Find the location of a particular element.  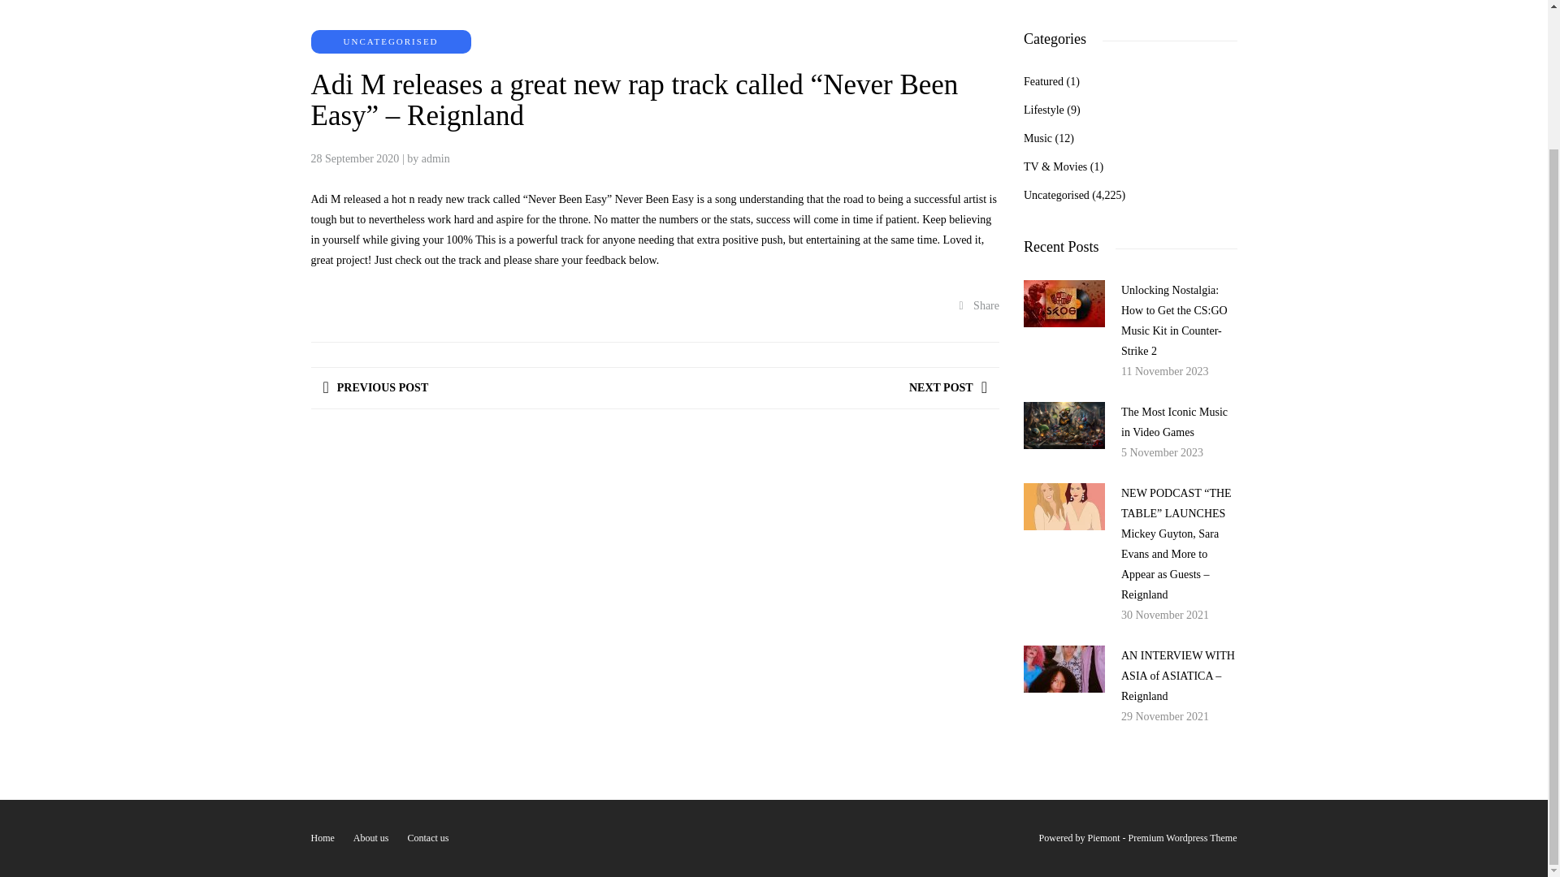

The Most Iconic Music in Video Games is located at coordinates (1175, 422).